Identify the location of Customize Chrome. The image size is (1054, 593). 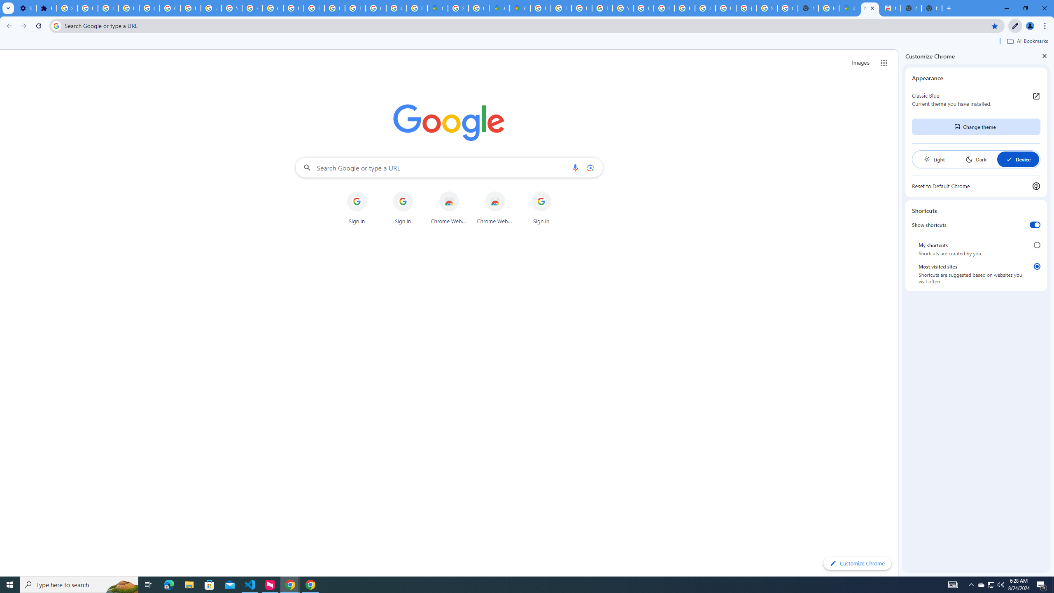
(1015, 26).